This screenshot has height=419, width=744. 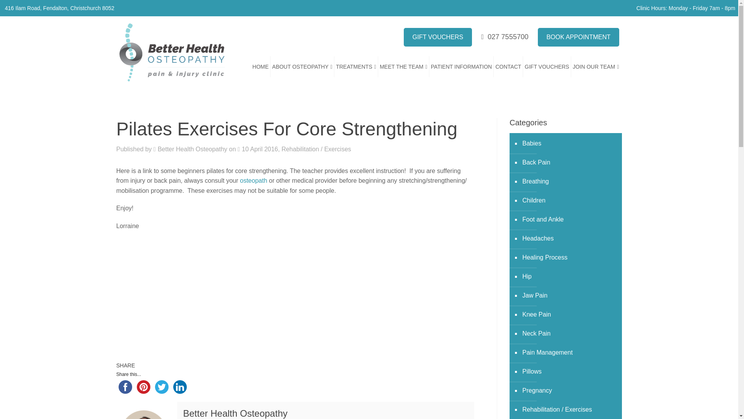 I want to click on TREATMENTS, so click(x=356, y=67).